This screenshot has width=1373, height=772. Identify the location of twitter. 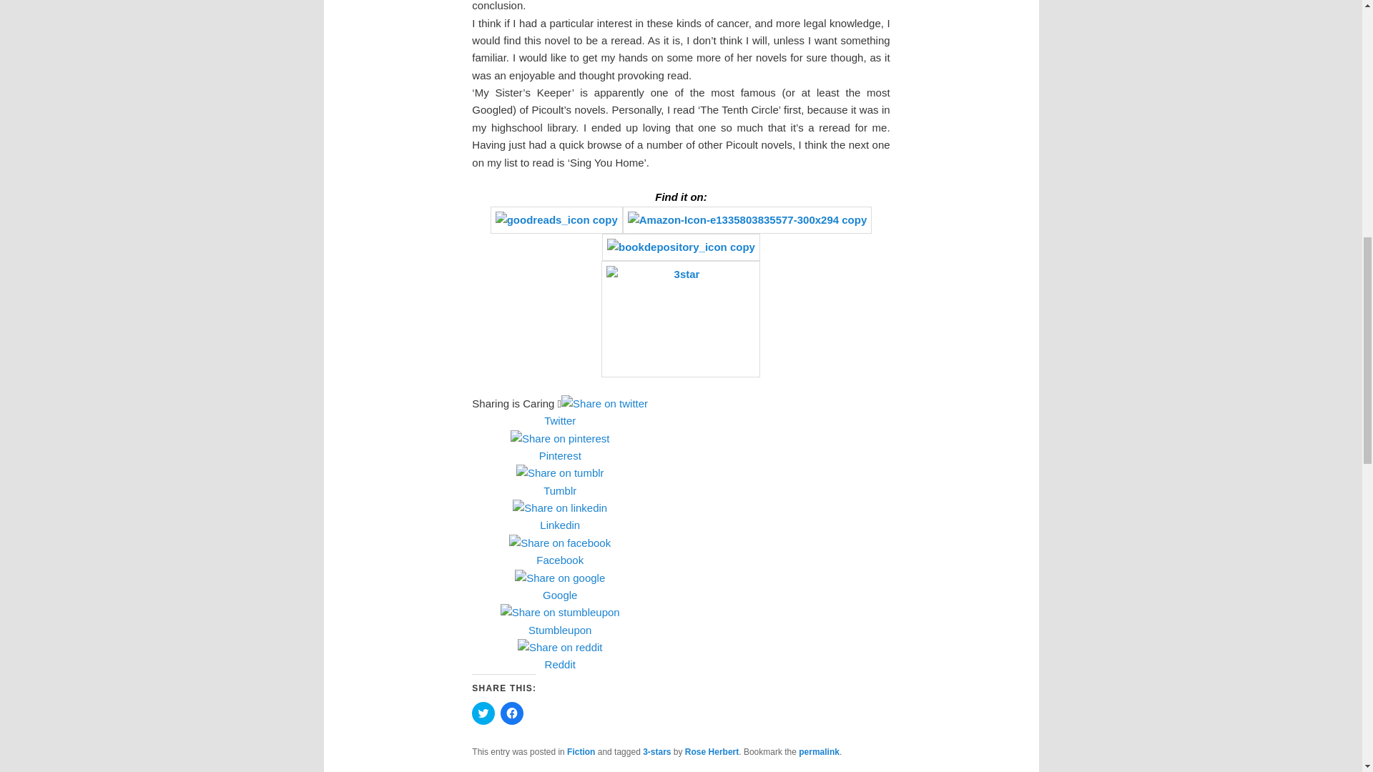
(605, 403).